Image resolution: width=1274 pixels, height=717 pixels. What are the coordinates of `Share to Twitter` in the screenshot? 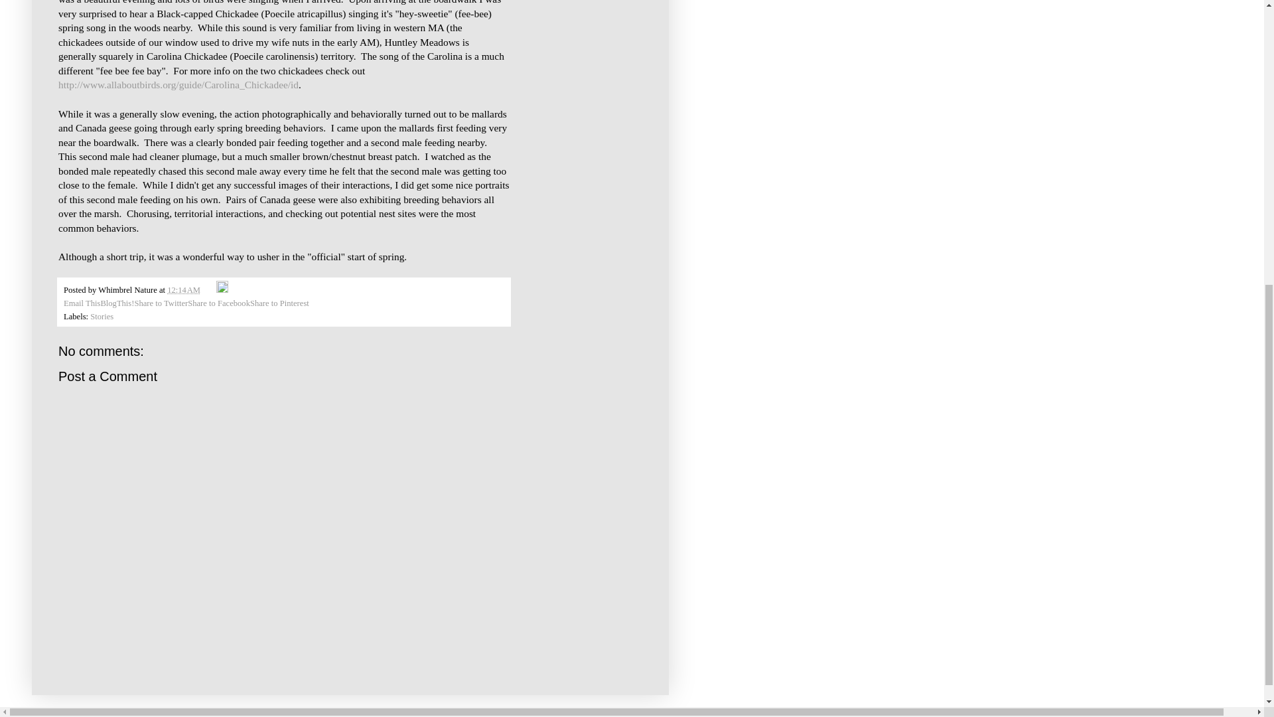 It's located at (161, 303).